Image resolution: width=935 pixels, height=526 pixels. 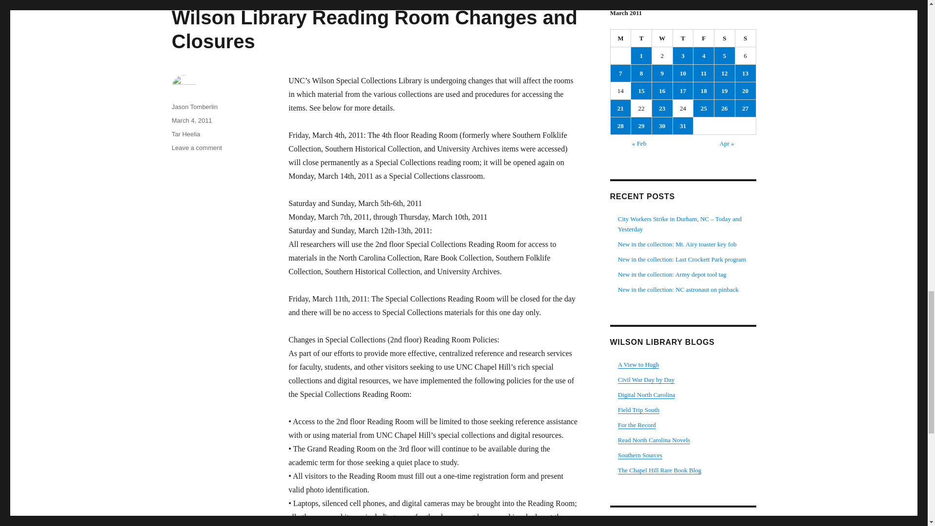 I want to click on Wilson Library Reading Room Changes and Closures, so click(x=374, y=29).